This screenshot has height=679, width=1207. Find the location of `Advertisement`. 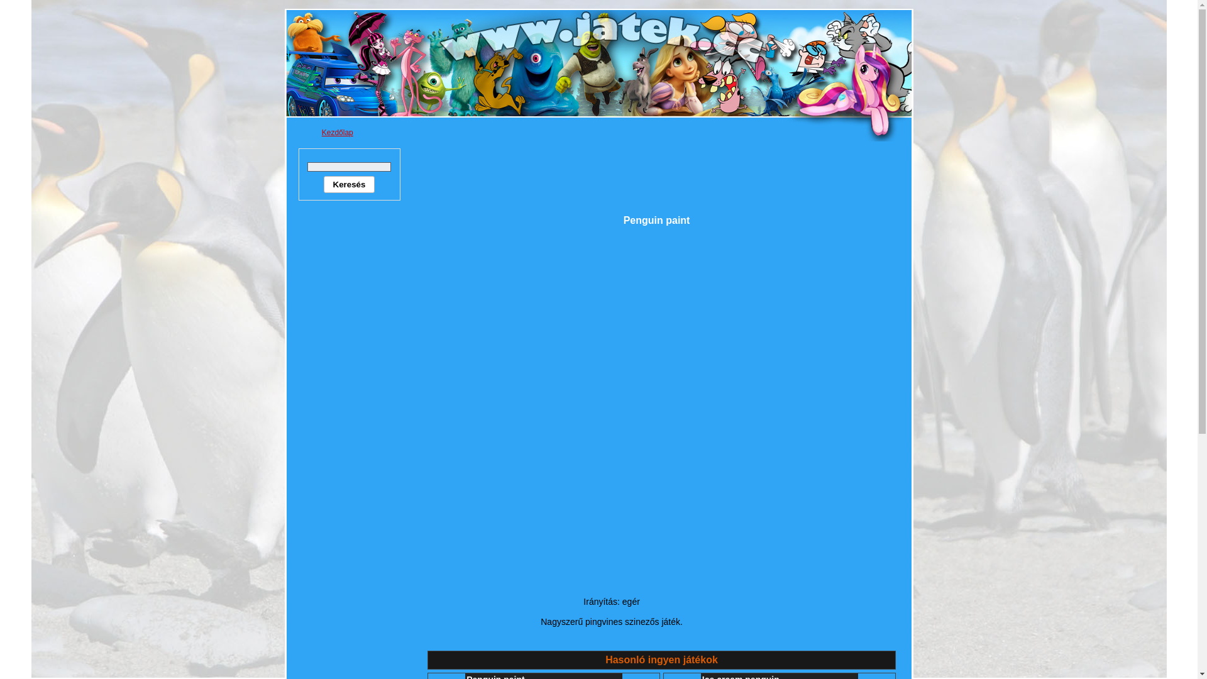

Advertisement is located at coordinates (350, 403).